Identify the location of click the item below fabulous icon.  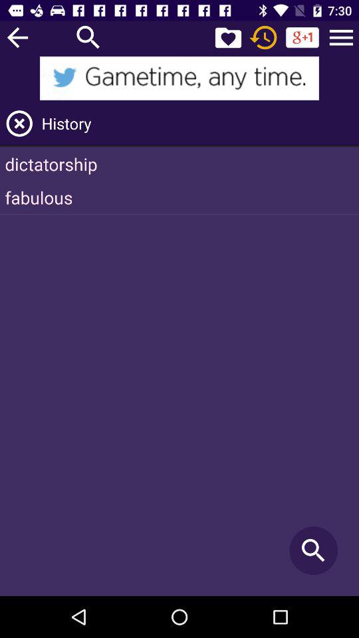
(314, 550).